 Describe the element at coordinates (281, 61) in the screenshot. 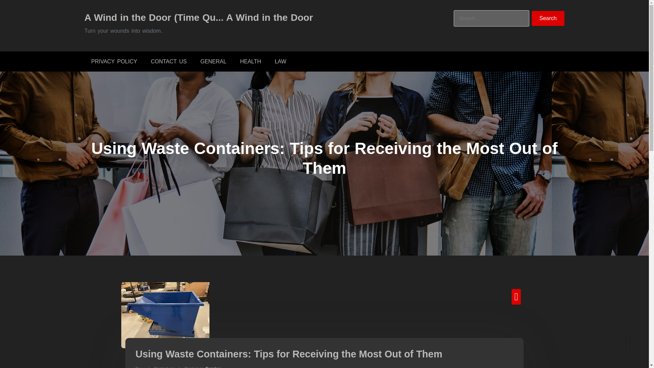

I see `LAW` at that location.